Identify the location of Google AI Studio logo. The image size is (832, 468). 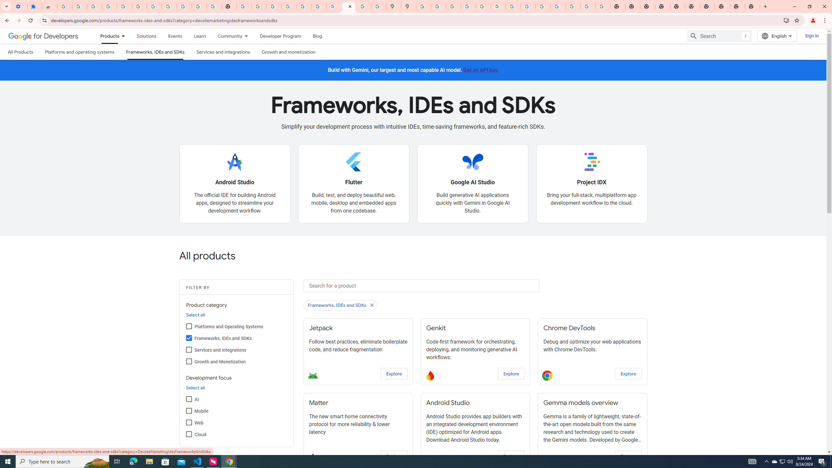
(473, 162).